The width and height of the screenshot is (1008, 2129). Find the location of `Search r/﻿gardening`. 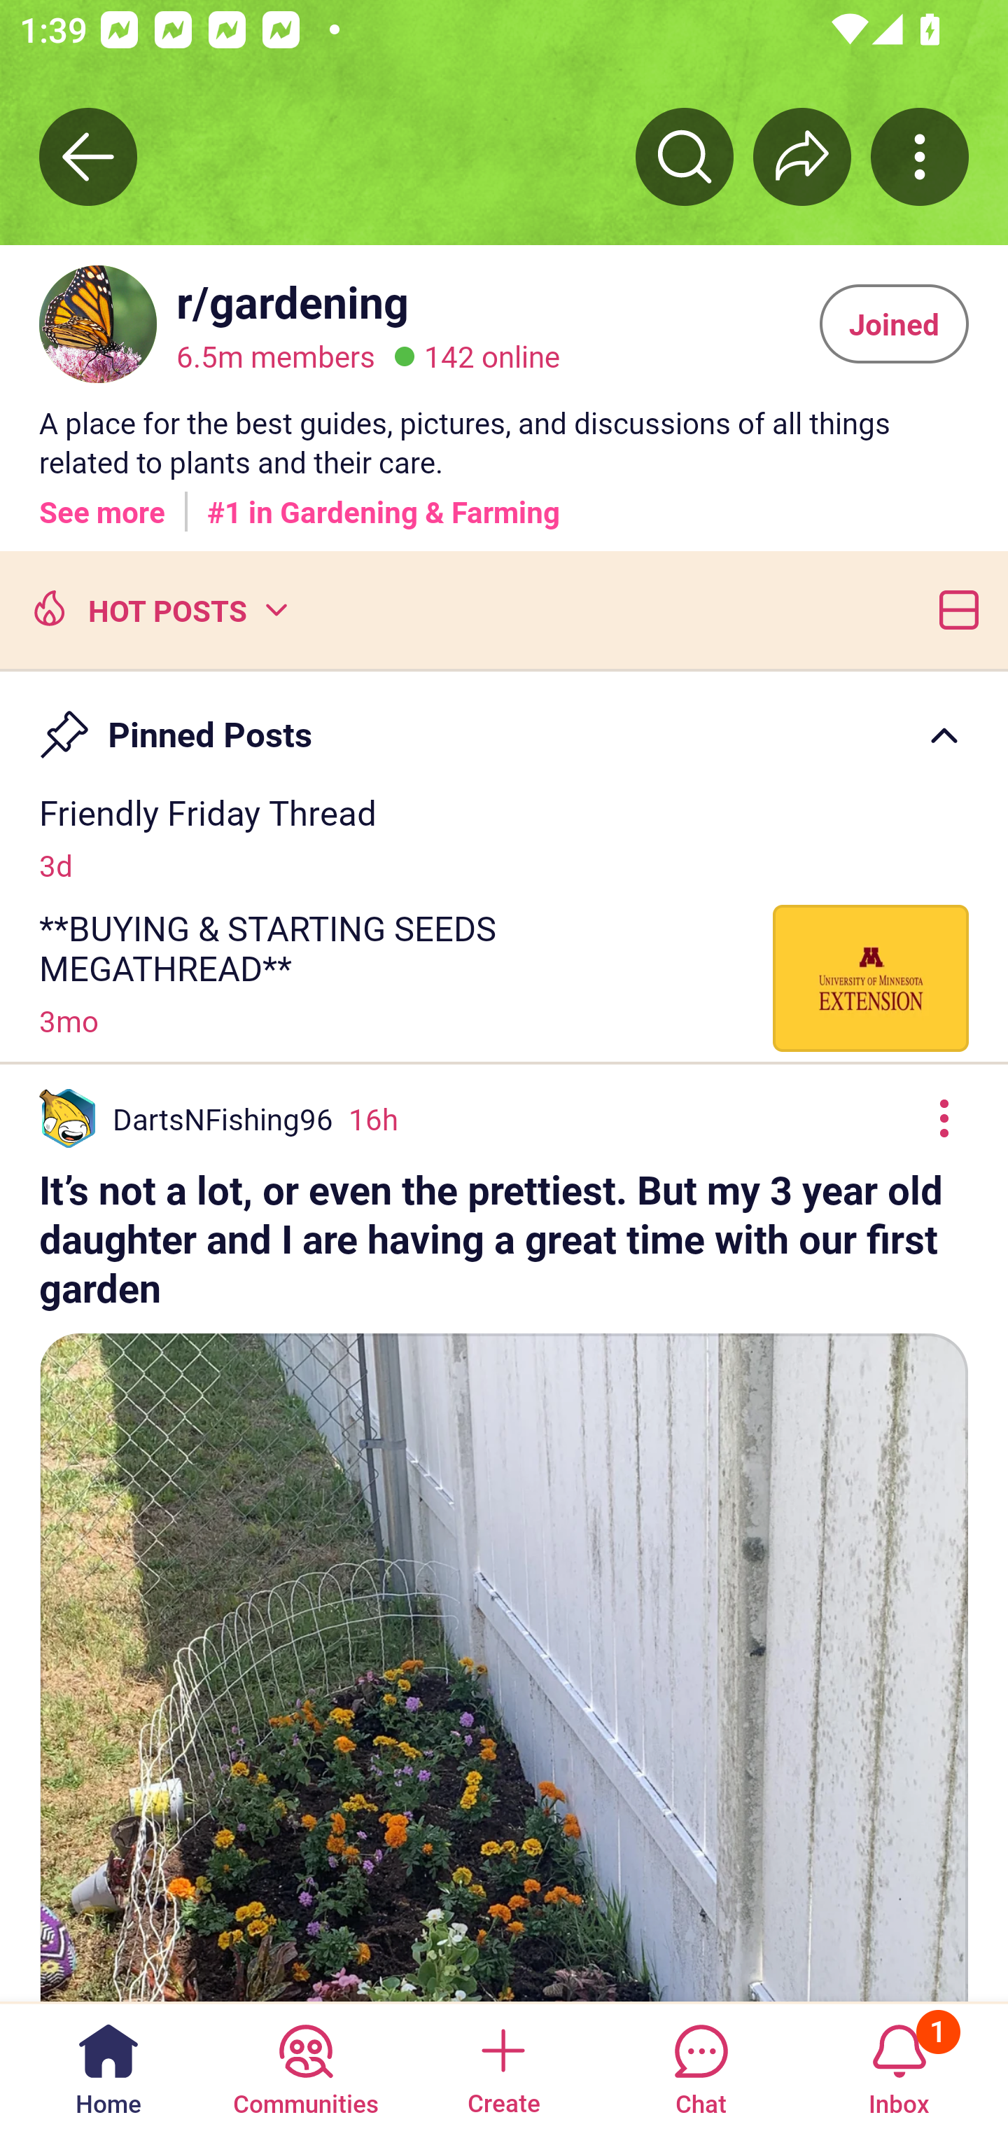

Search r/﻿gardening is located at coordinates (685, 156).